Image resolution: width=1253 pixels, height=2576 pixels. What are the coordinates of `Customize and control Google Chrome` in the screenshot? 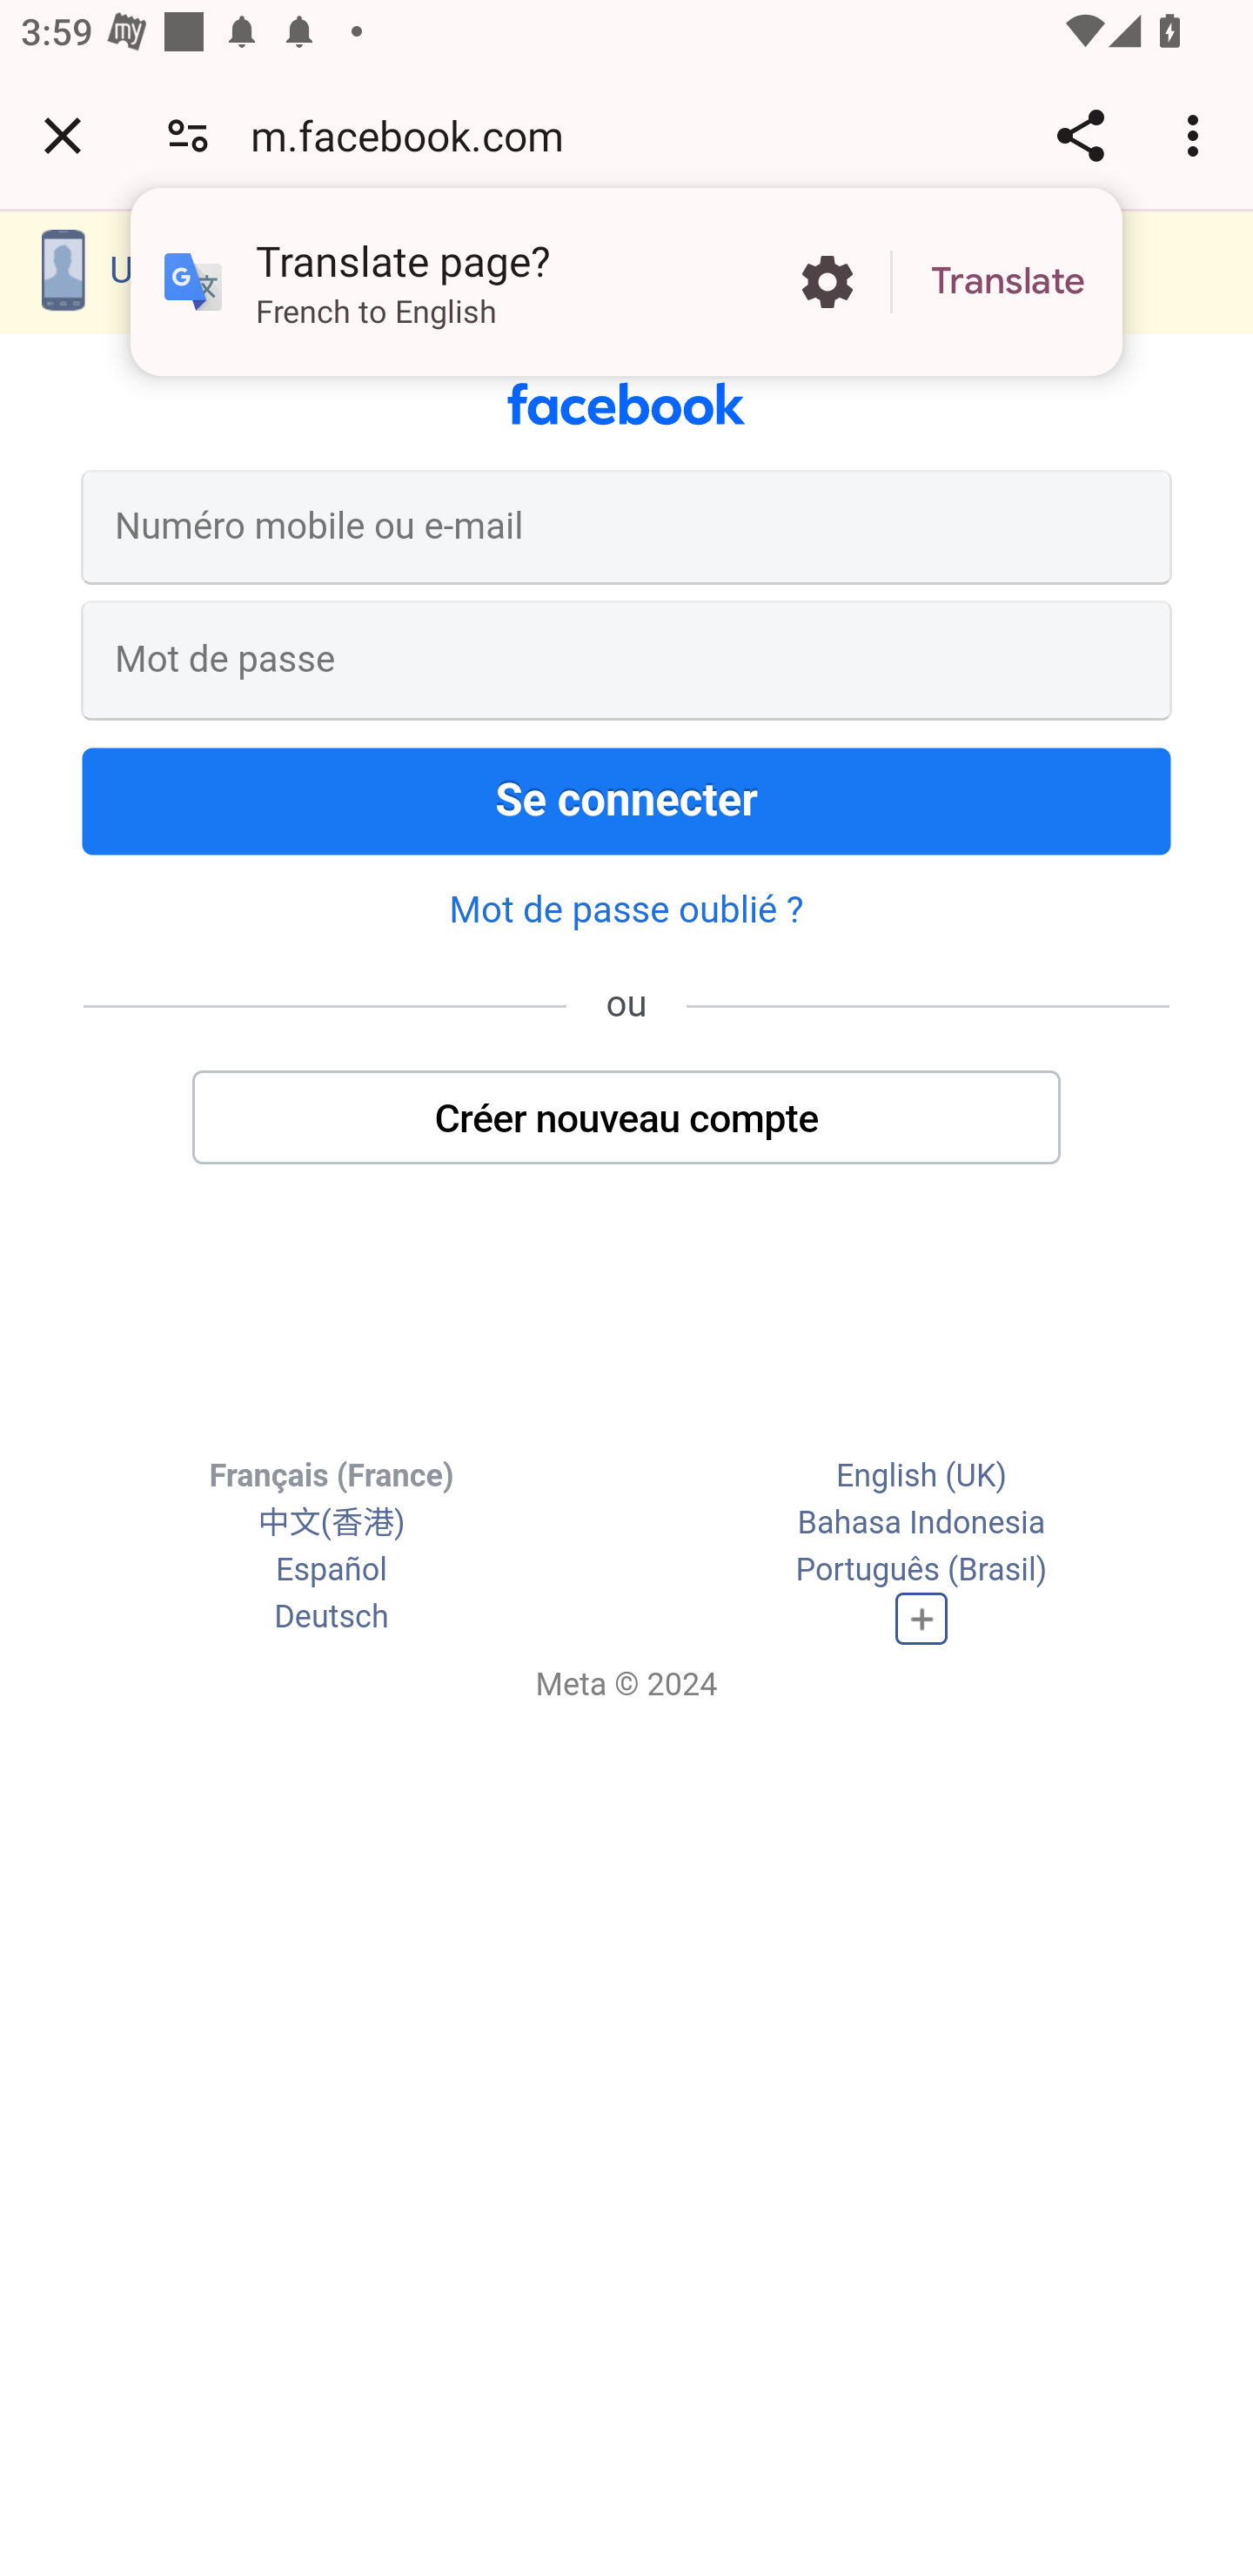 It's located at (1197, 135).